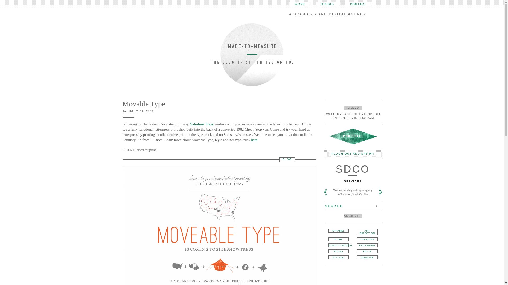  What do you see at coordinates (341, 118) in the screenshot?
I see `PINTEREST` at bounding box center [341, 118].